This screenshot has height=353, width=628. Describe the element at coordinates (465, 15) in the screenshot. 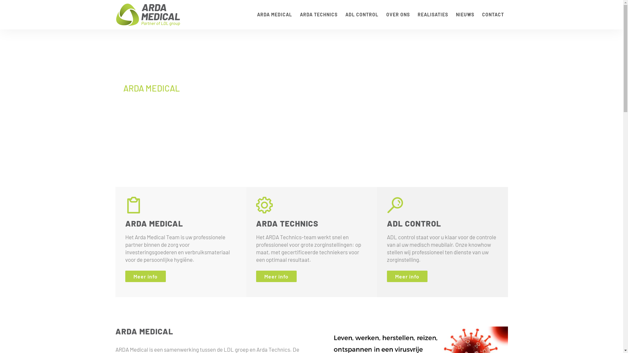

I see `NIEUWS` at that location.